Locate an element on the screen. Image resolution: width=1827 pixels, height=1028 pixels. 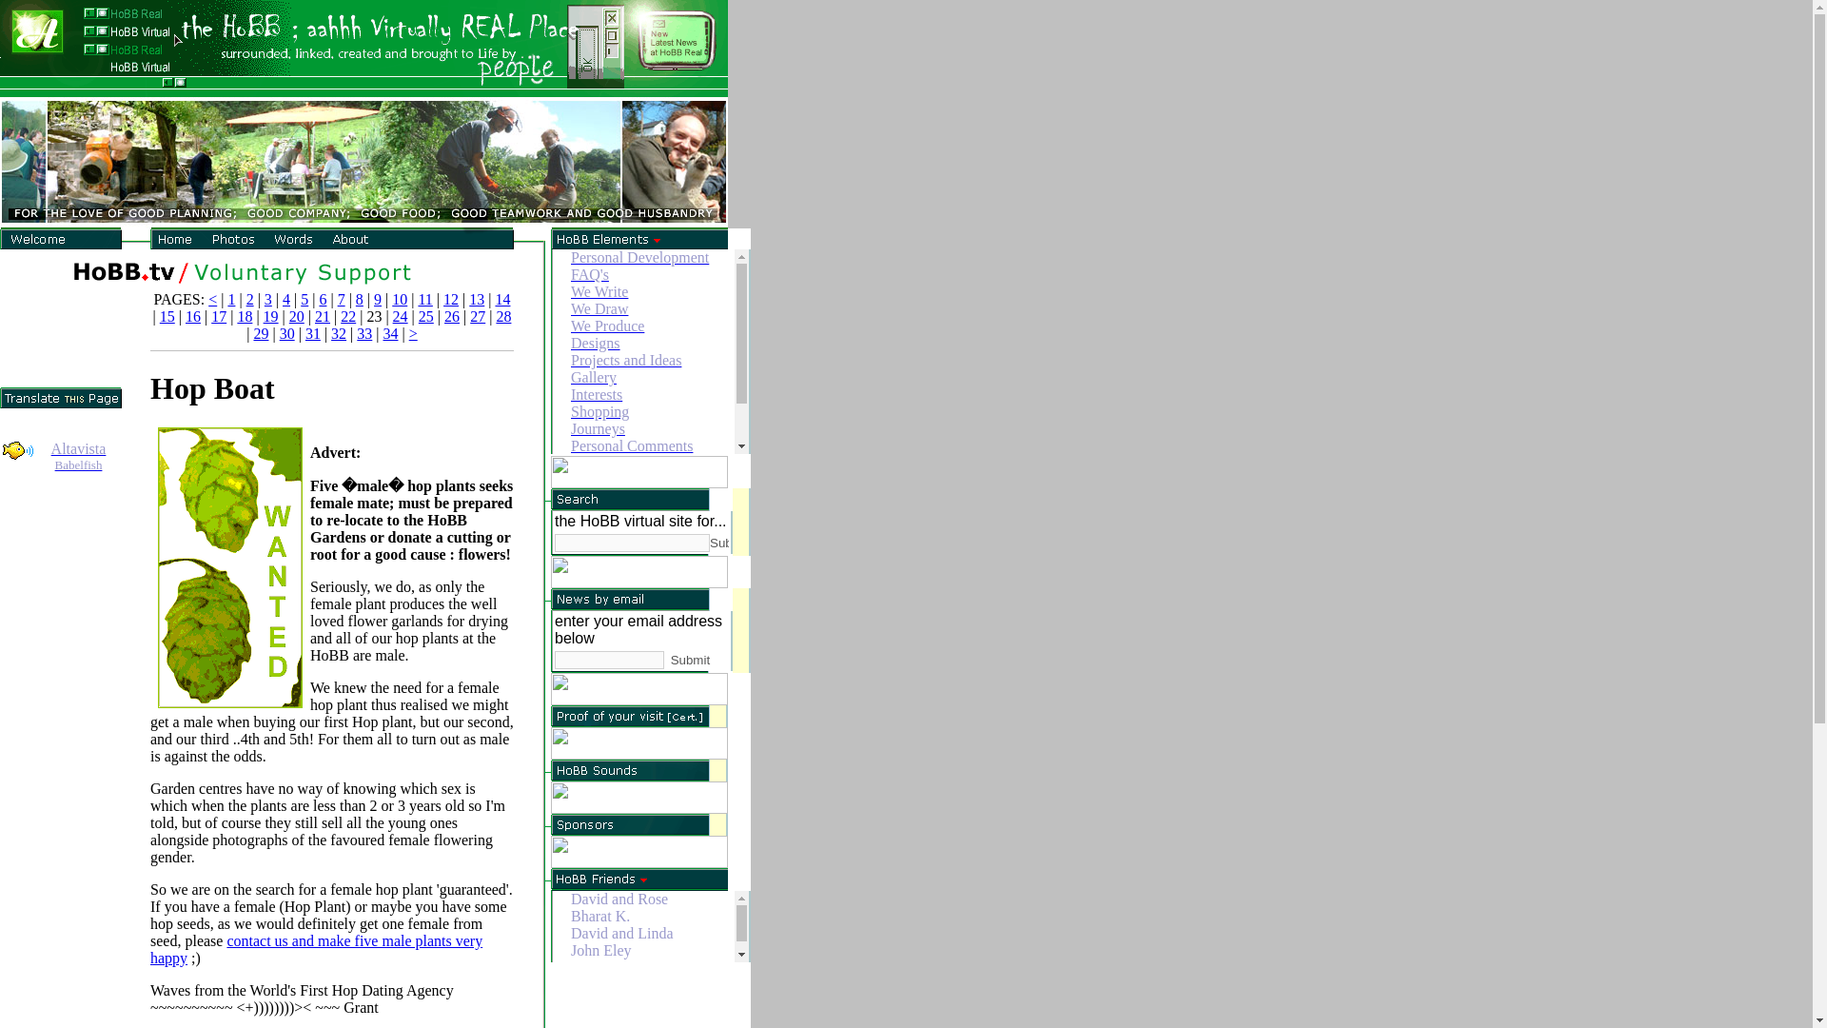
Submit is located at coordinates (78, 456).